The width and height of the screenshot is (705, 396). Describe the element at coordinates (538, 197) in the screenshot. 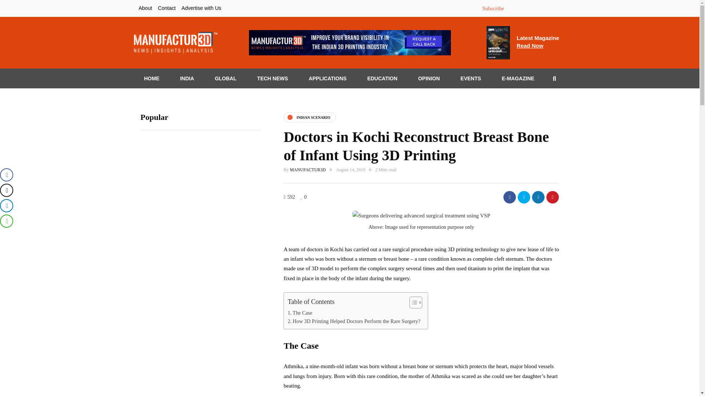

I see `Share with LinkedIn` at that location.